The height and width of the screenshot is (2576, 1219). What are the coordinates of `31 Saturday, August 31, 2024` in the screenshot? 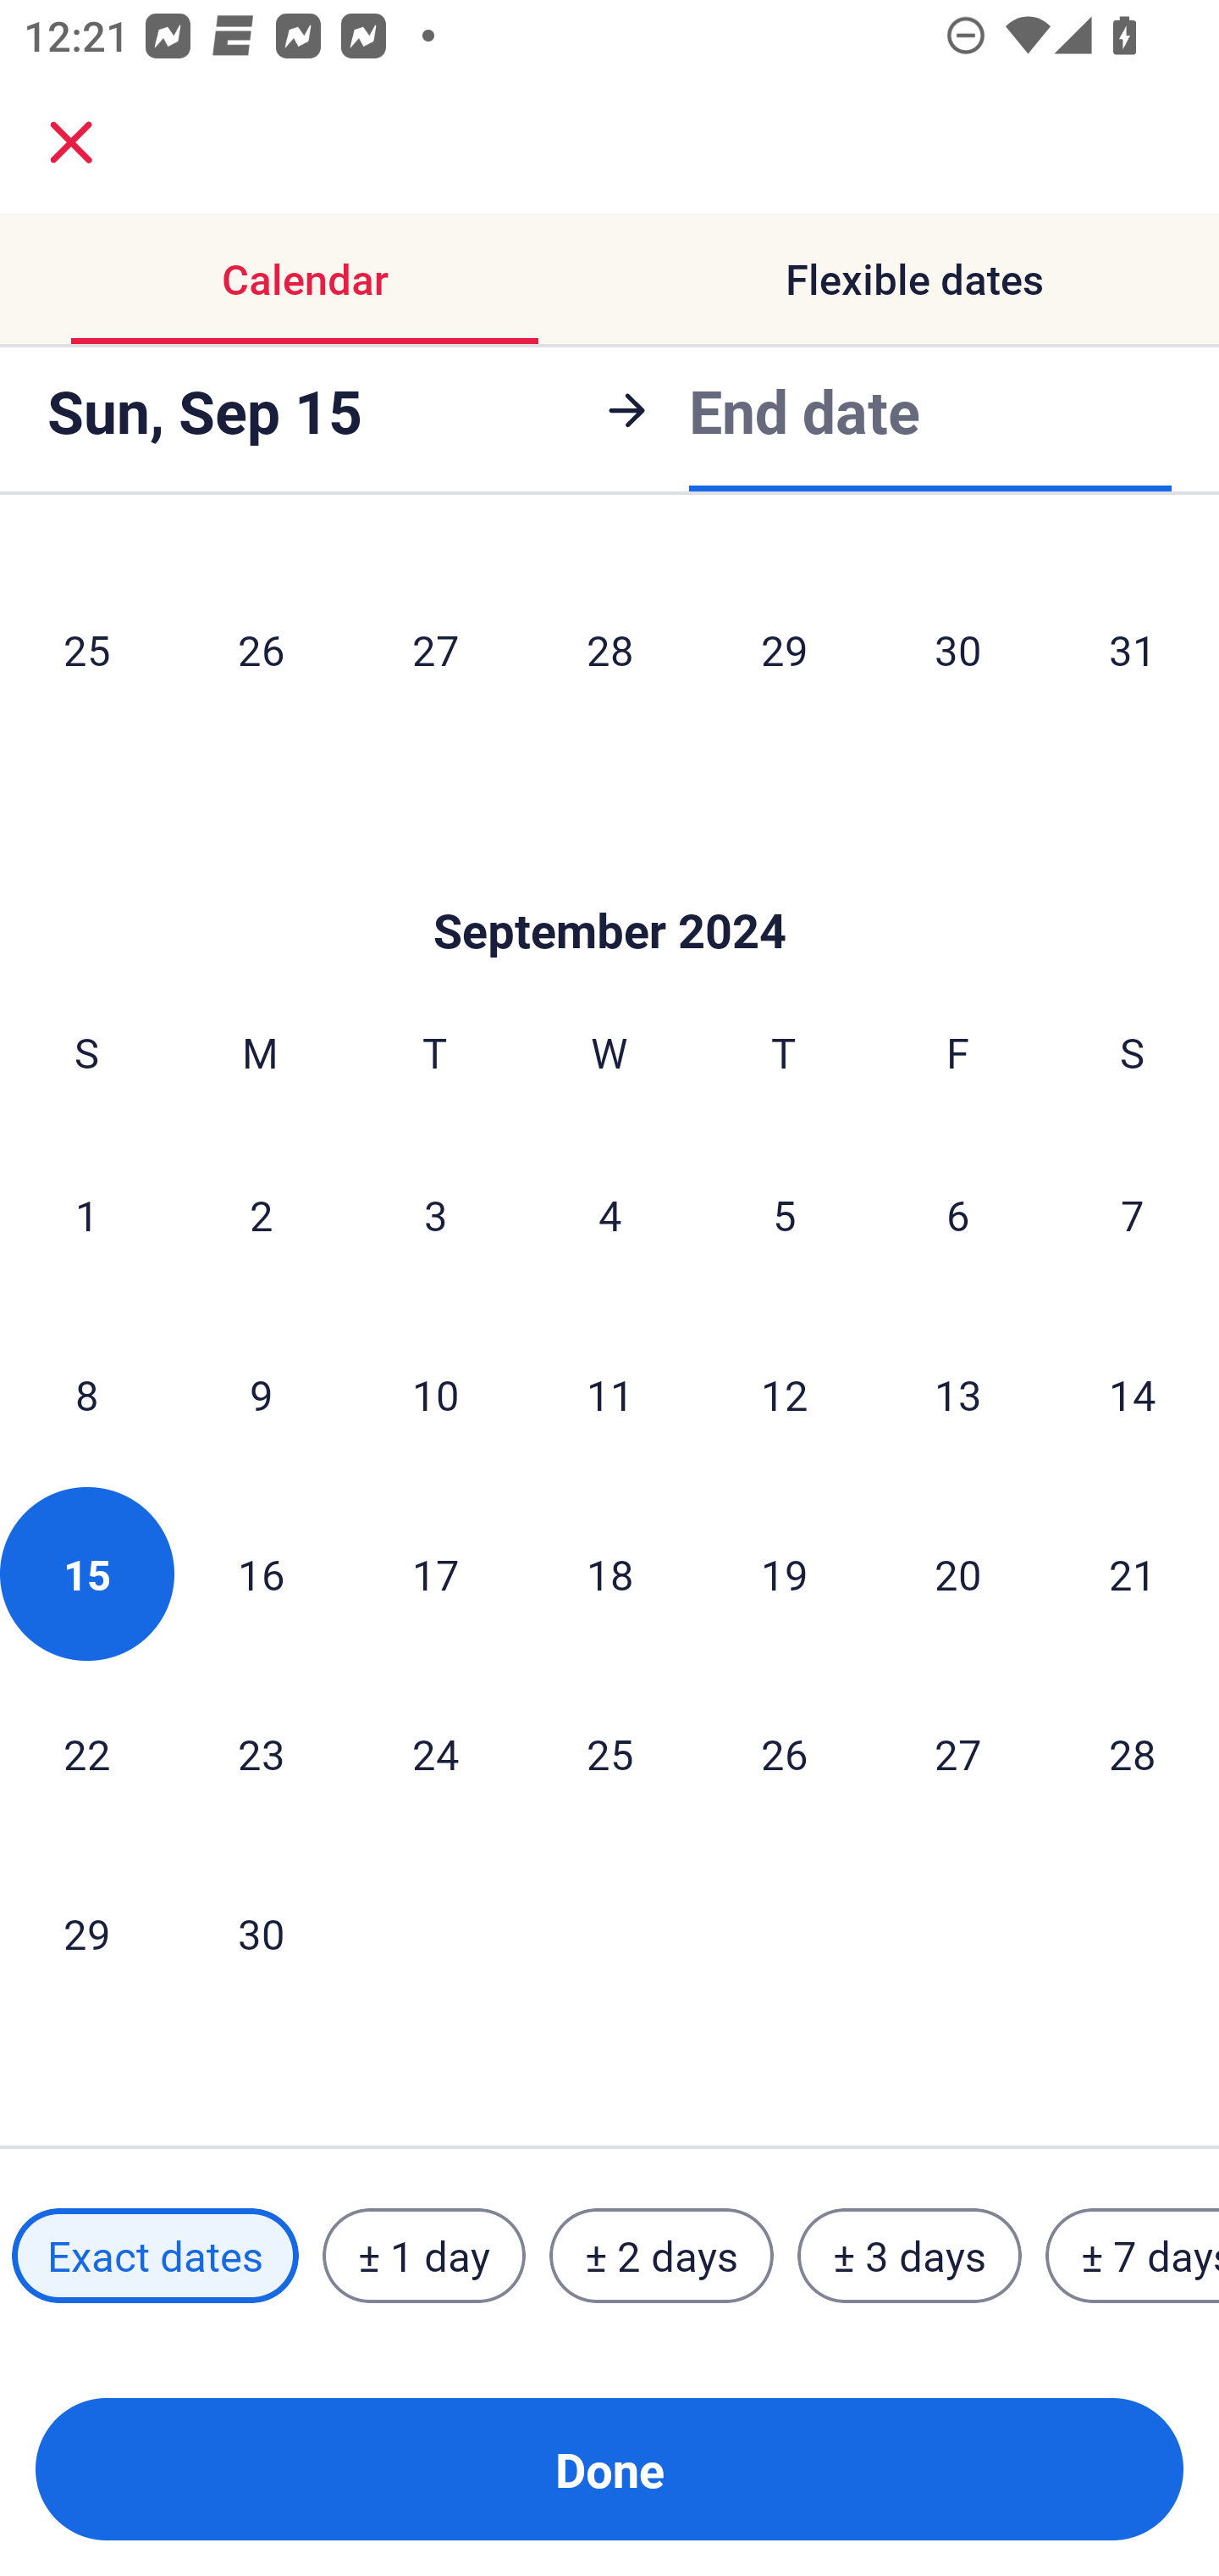 It's located at (1133, 649).